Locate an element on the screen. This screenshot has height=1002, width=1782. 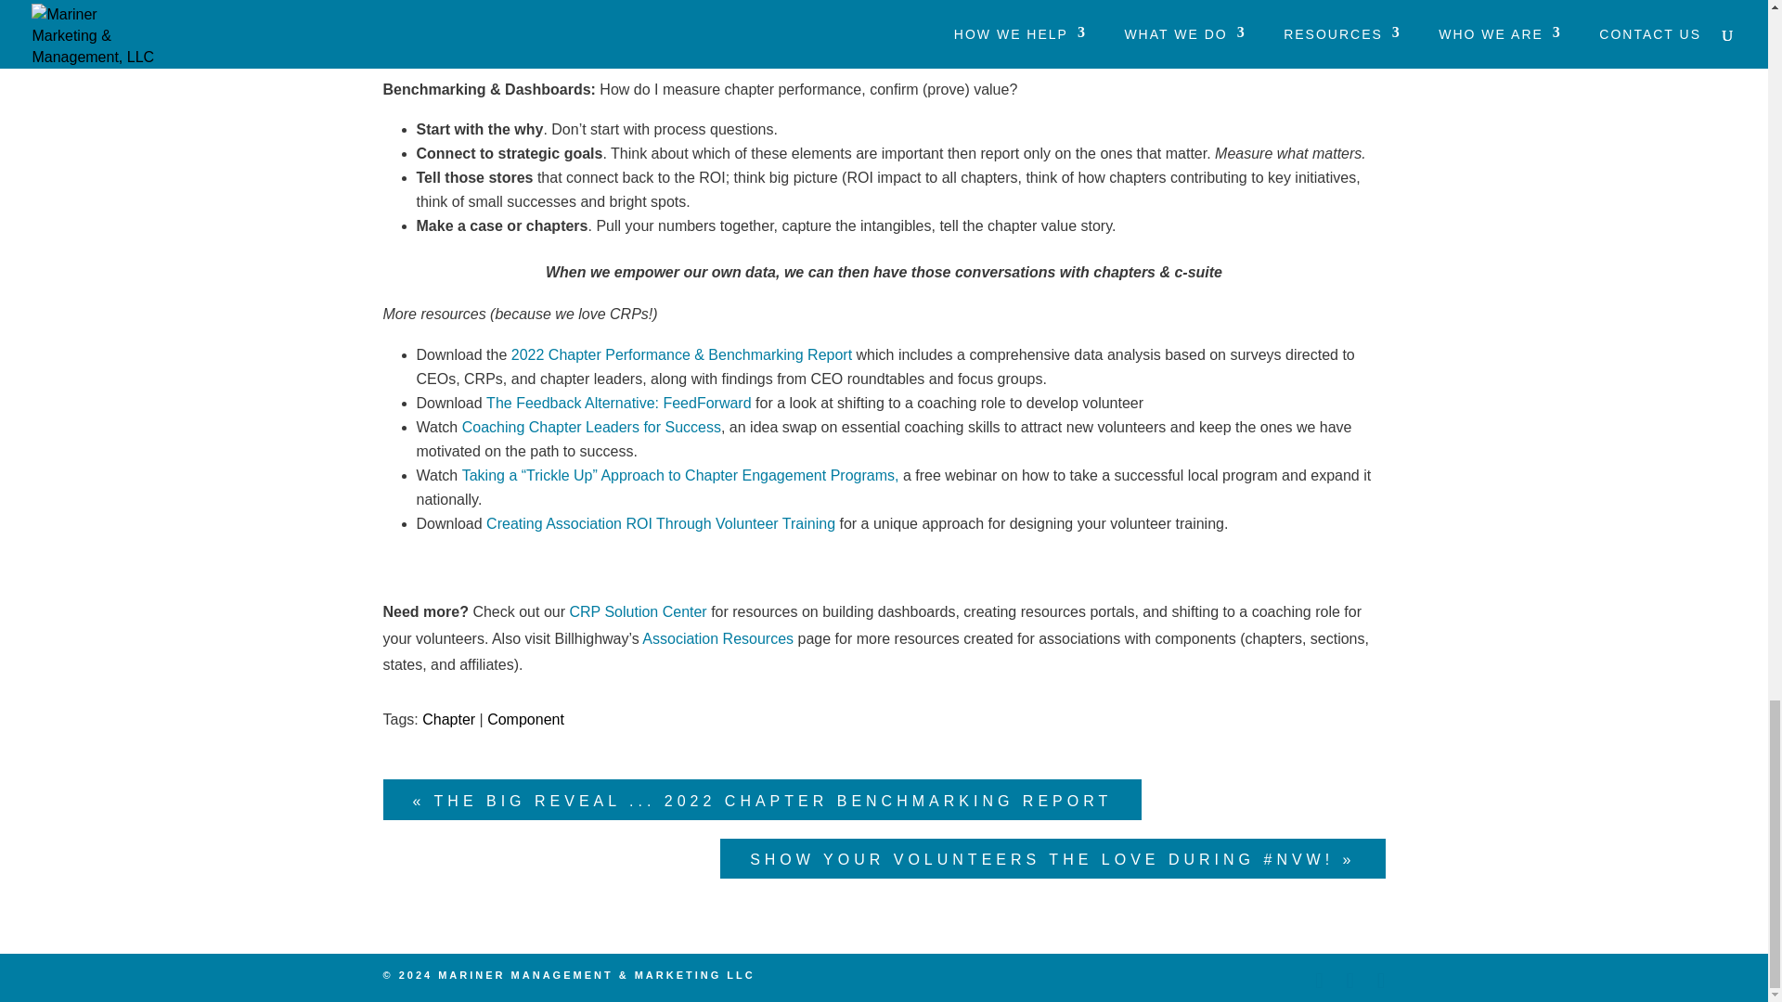
Association Resources is located at coordinates (717, 638).